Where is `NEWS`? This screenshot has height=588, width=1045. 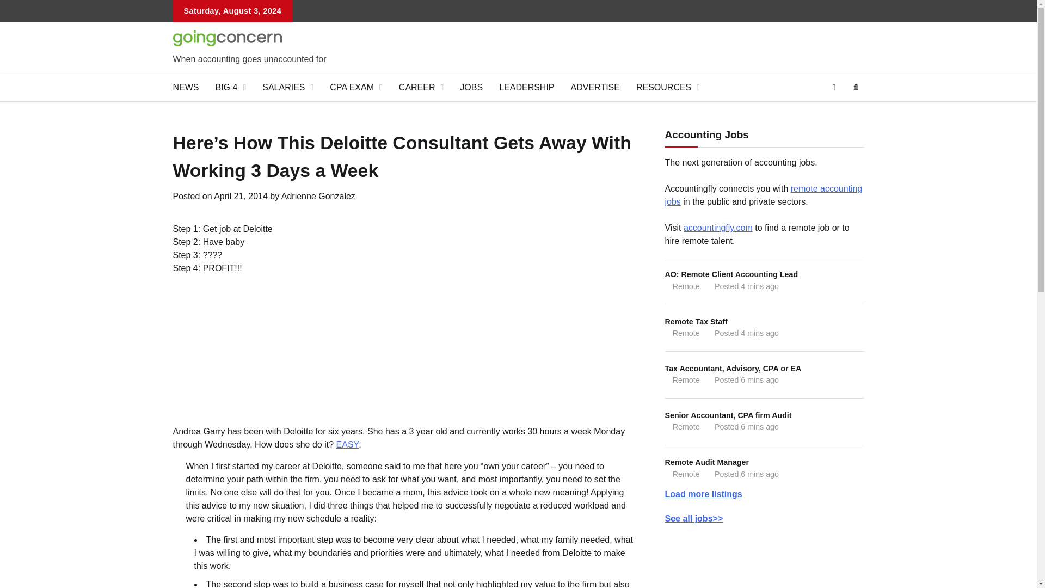
NEWS is located at coordinates (185, 87).